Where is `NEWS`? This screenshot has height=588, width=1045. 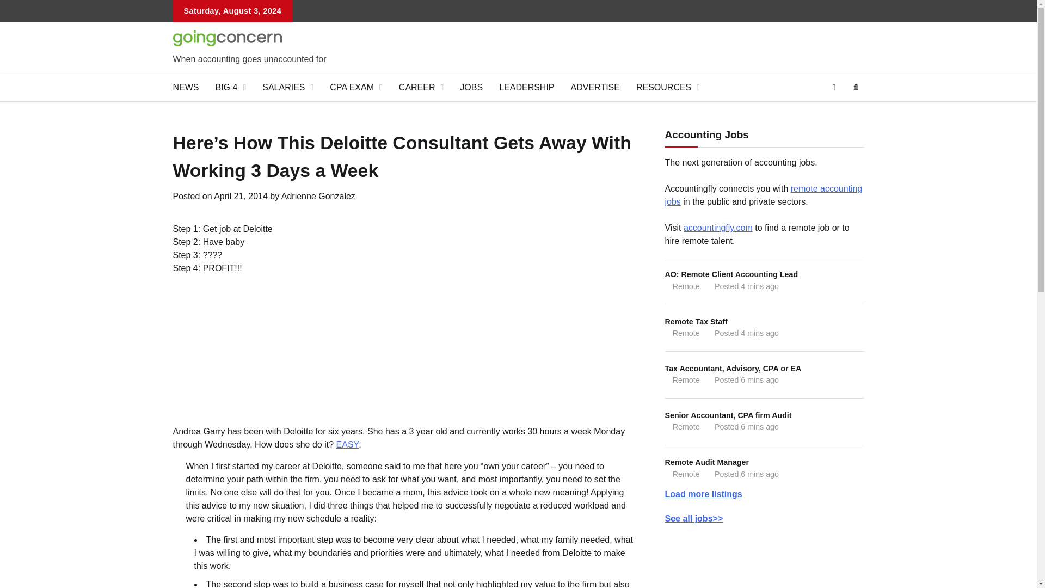
NEWS is located at coordinates (185, 87).